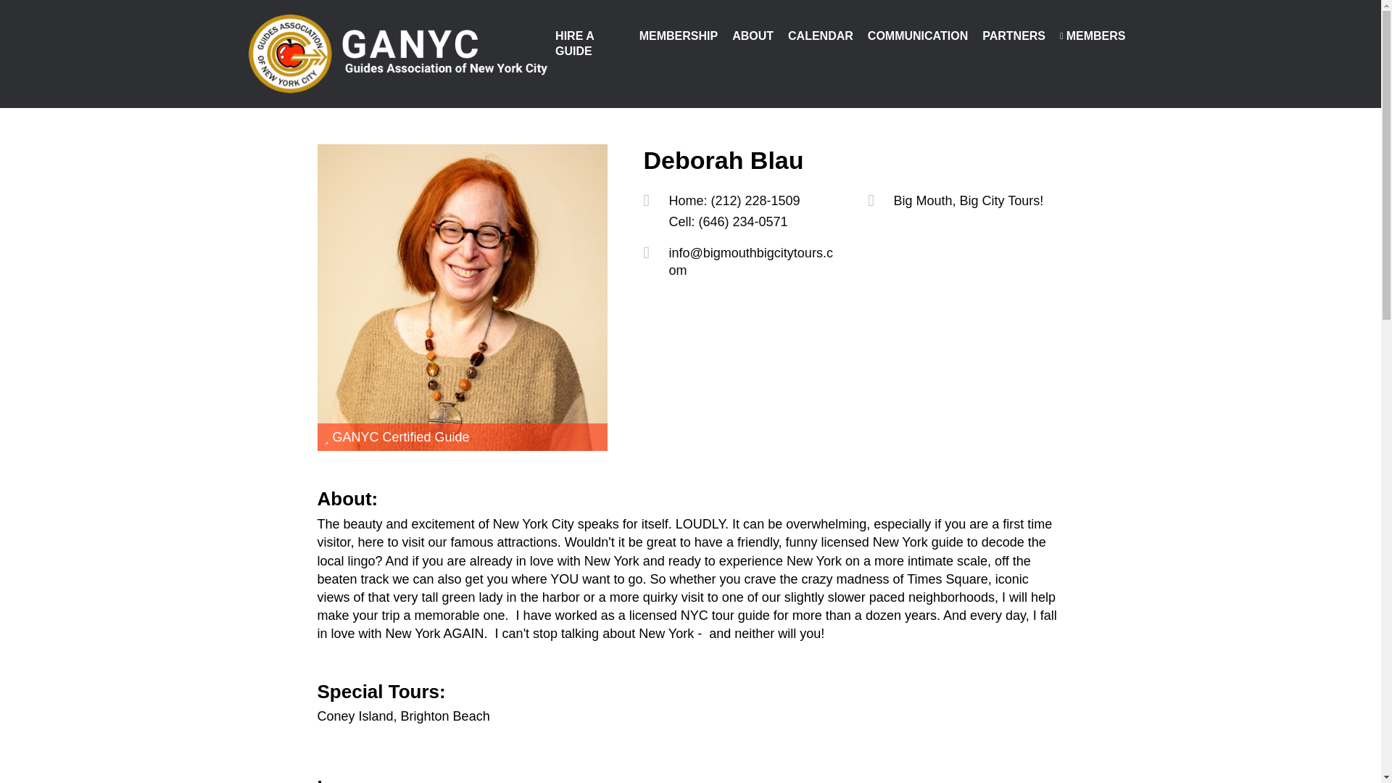 This screenshot has width=1392, height=783. Describe the element at coordinates (753, 36) in the screenshot. I see `ABOUT` at that location.